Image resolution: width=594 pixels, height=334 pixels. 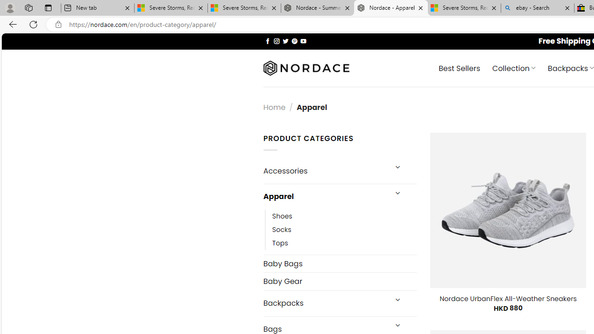 What do you see at coordinates (340, 281) in the screenshot?
I see `Baby Gear` at bounding box center [340, 281].